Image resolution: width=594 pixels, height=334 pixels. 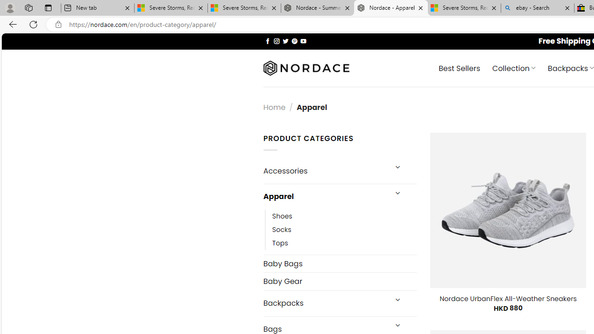 What do you see at coordinates (340, 281) in the screenshot?
I see `Baby Gear` at bounding box center [340, 281].